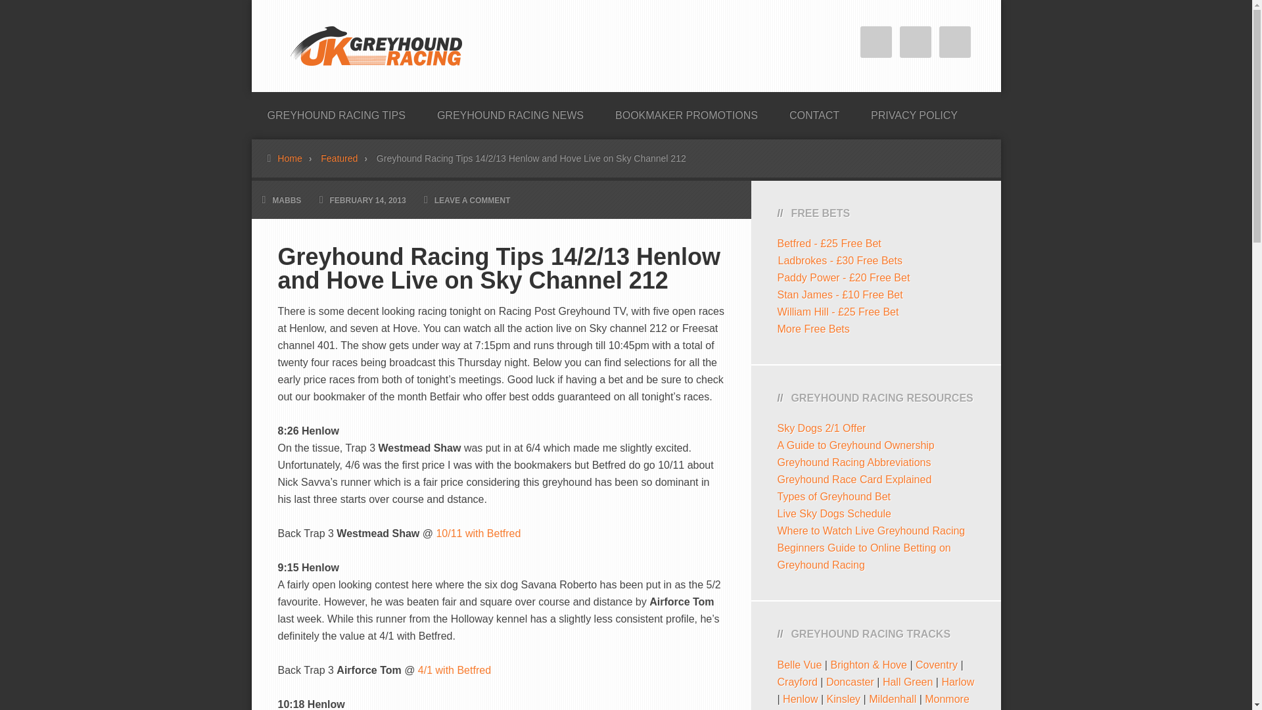 Image resolution: width=1262 pixels, height=710 pixels. I want to click on Featured, so click(347, 158).